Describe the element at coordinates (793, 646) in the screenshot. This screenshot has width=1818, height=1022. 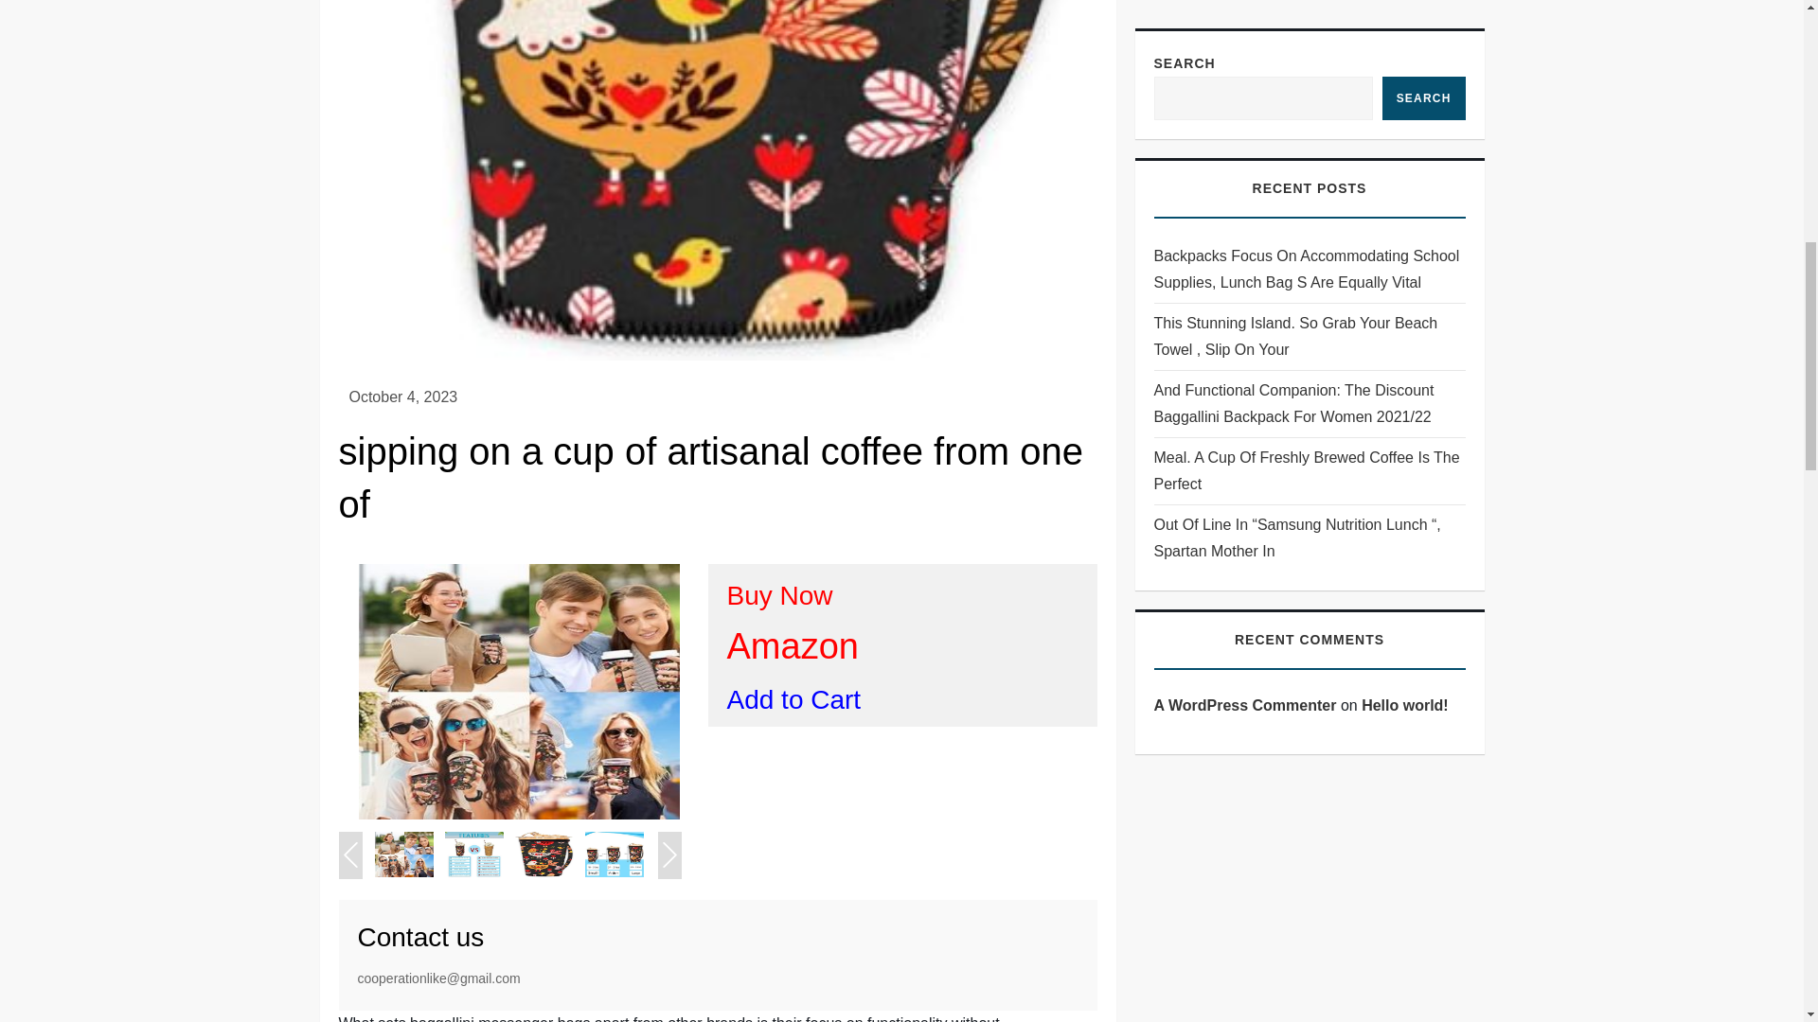
I see `Amazon` at that location.